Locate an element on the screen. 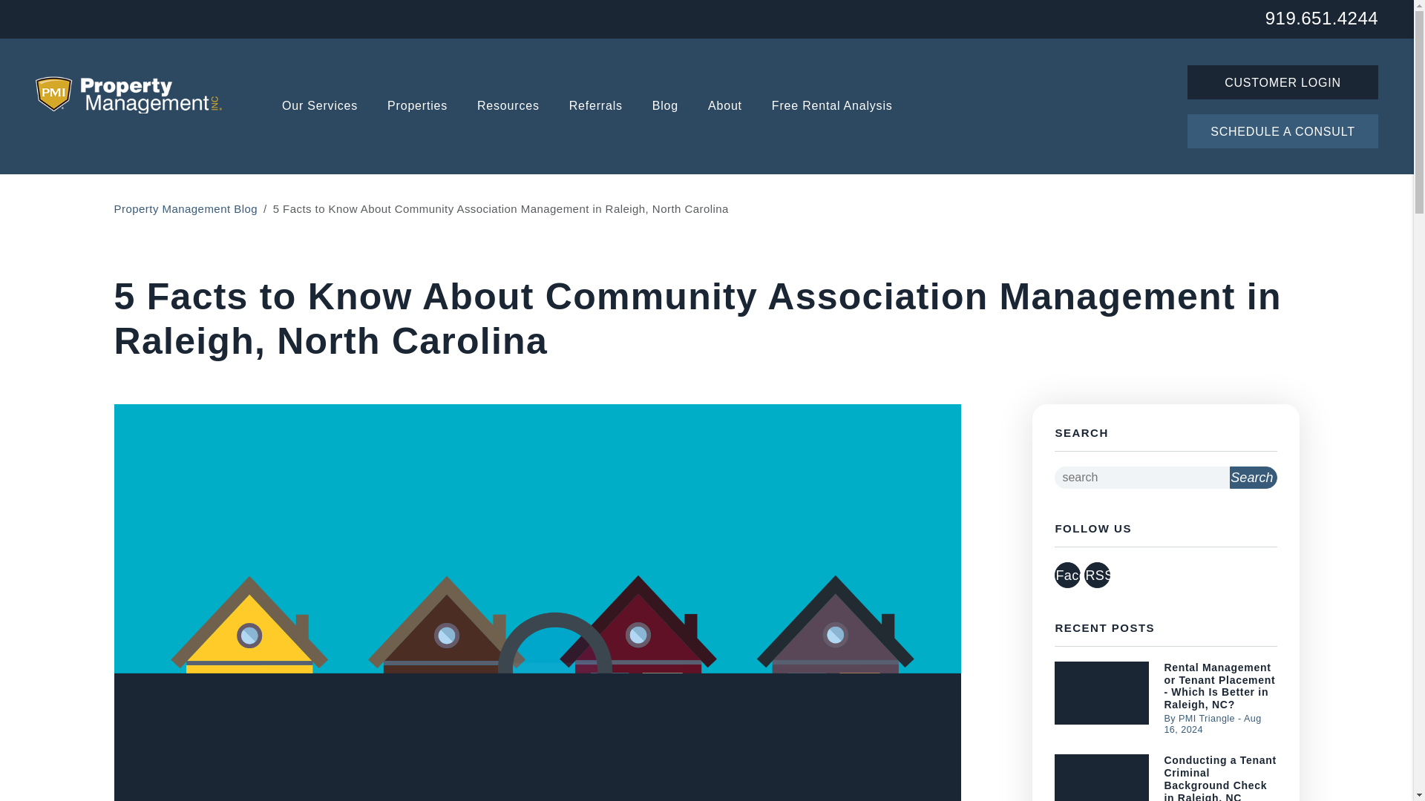 The width and height of the screenshot is (1425, 801). CUSTOMER LOGIN is located at coordinates (1282, 82).